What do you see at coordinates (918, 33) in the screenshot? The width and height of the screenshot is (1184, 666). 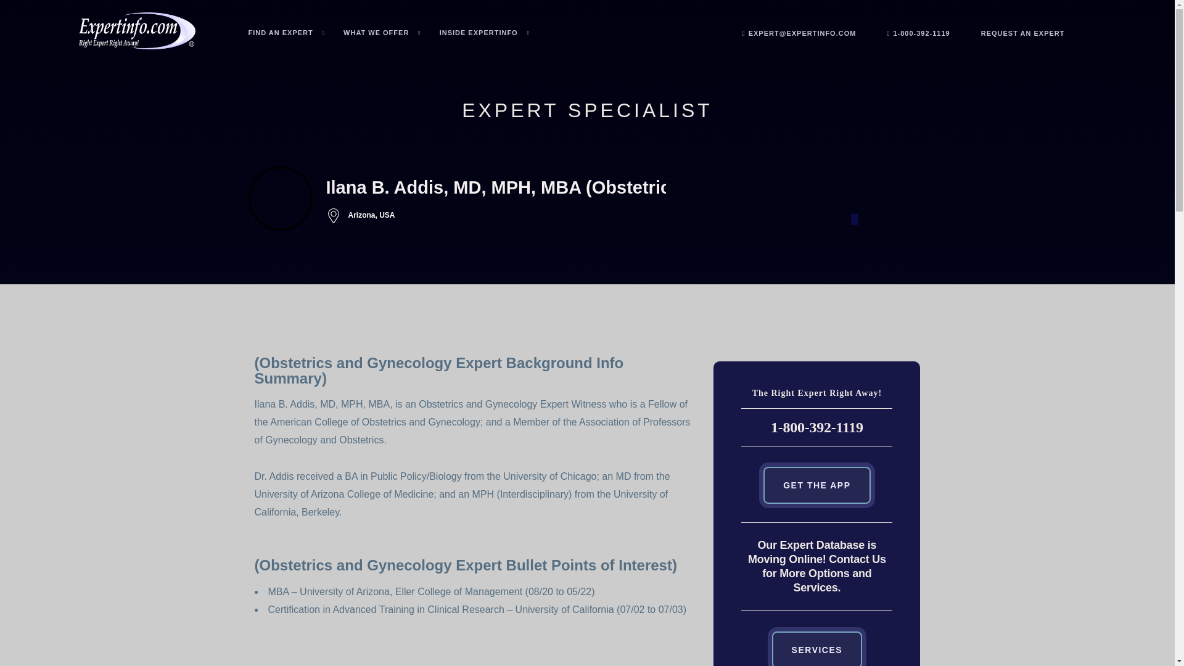 I see `1-800-392-1119` at bounding box center [918, 33].